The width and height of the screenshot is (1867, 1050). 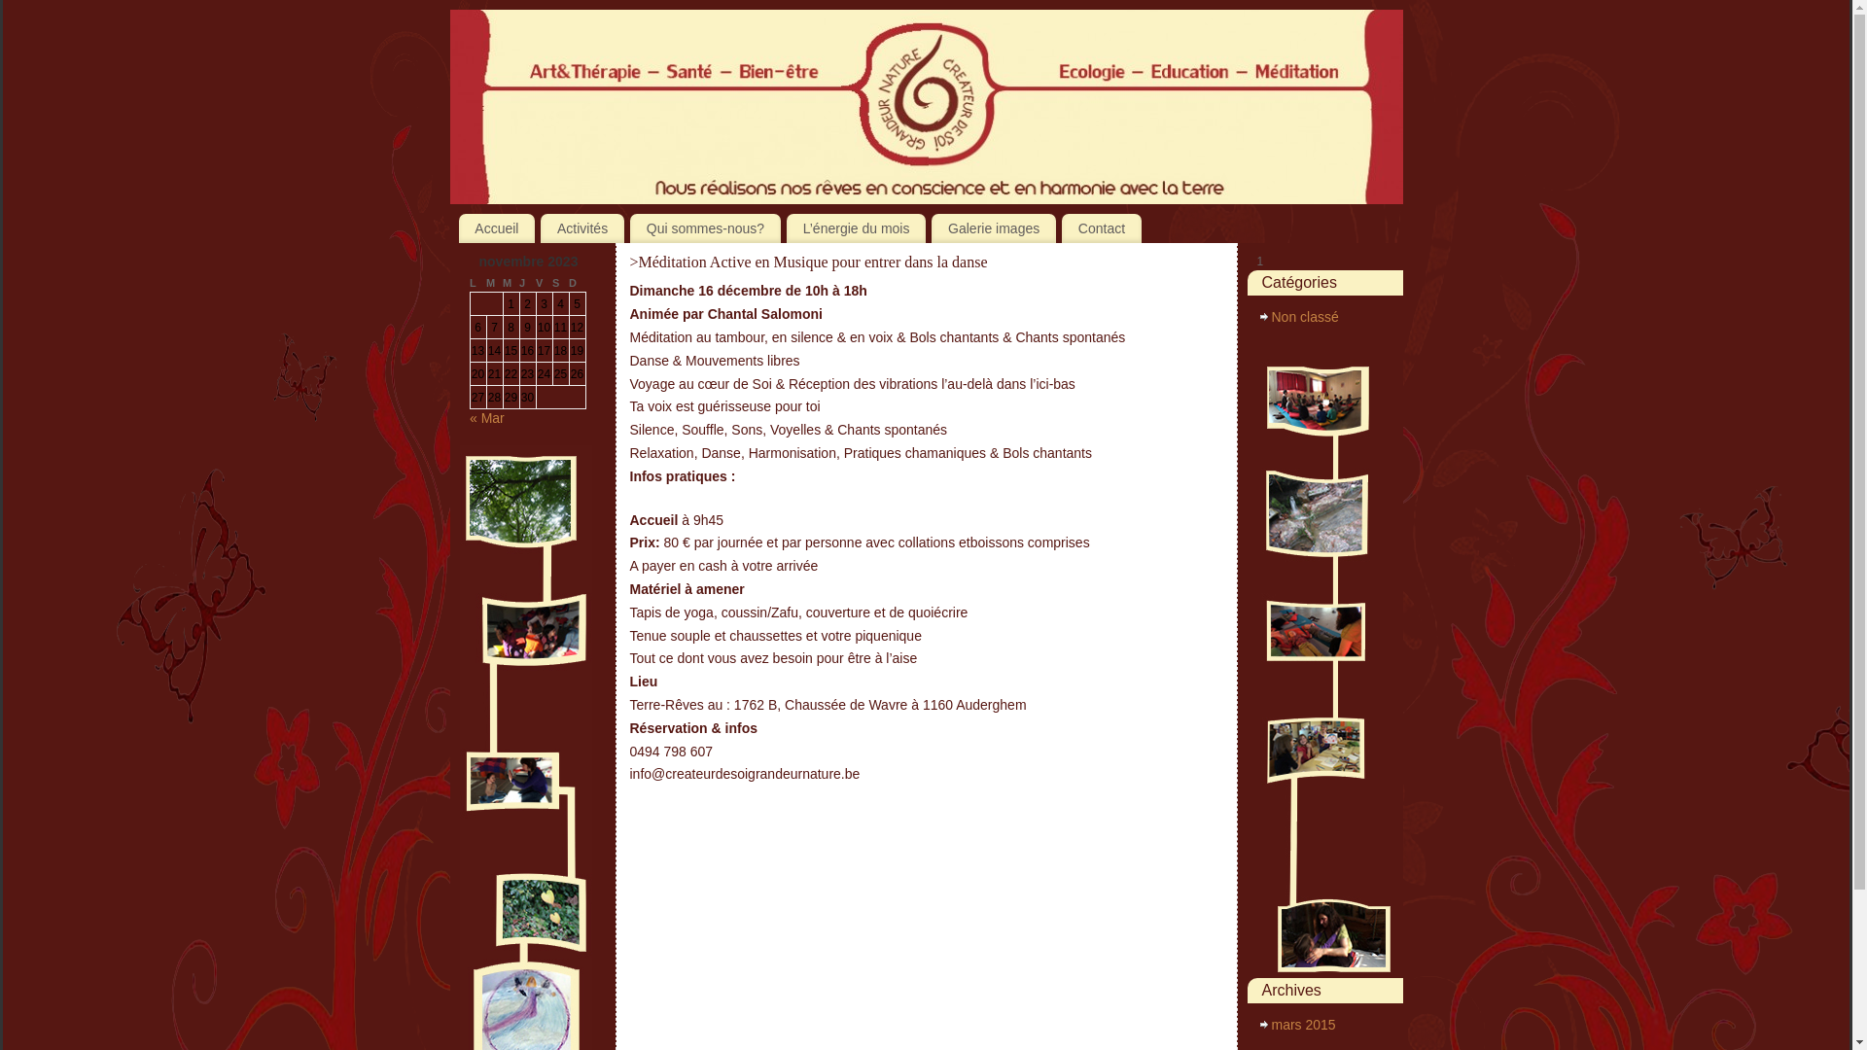 I want to click on Accueil, so click(x=498, y=228).